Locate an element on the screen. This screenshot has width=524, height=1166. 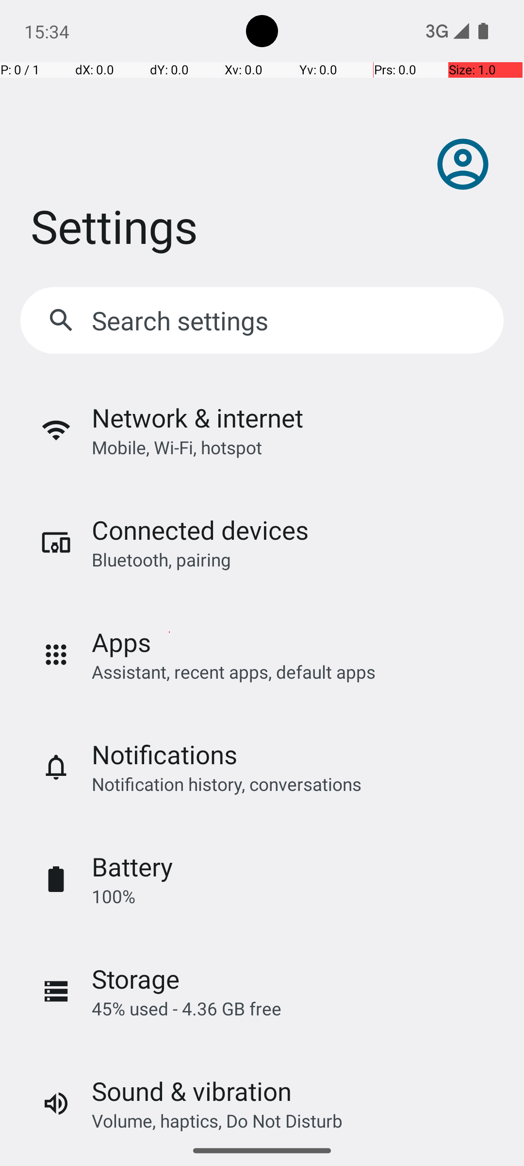
45% used - 4.36 GB free is located at coordinates (186, 1009).